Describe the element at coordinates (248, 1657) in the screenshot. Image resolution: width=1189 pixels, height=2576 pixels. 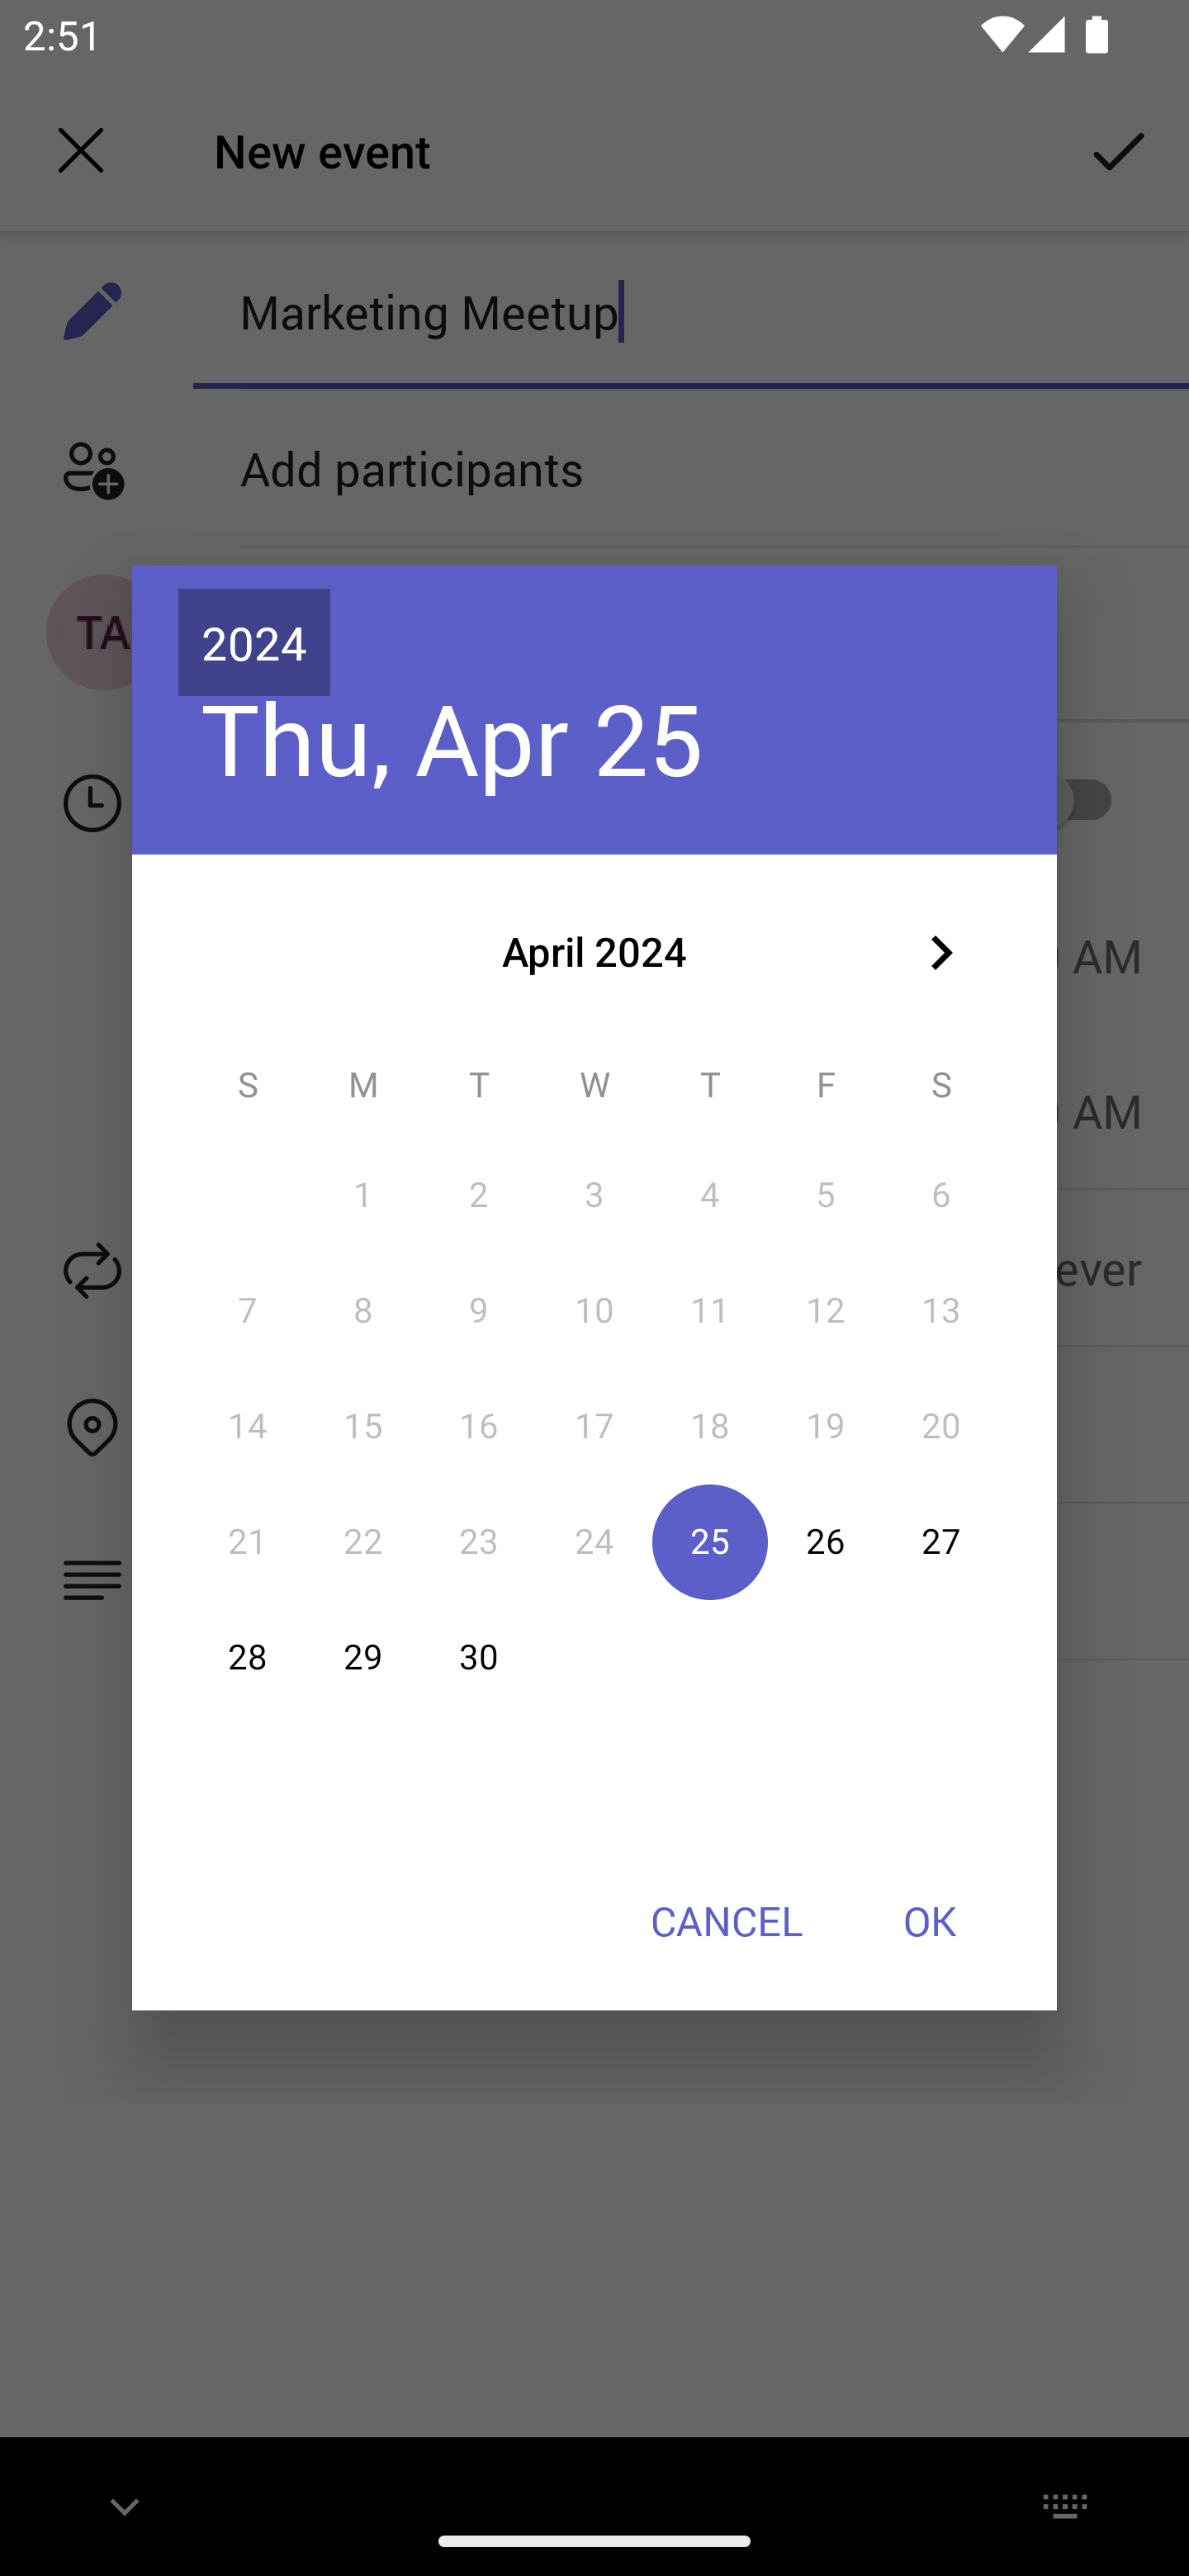
I see `28 28 April 2024` at that location.